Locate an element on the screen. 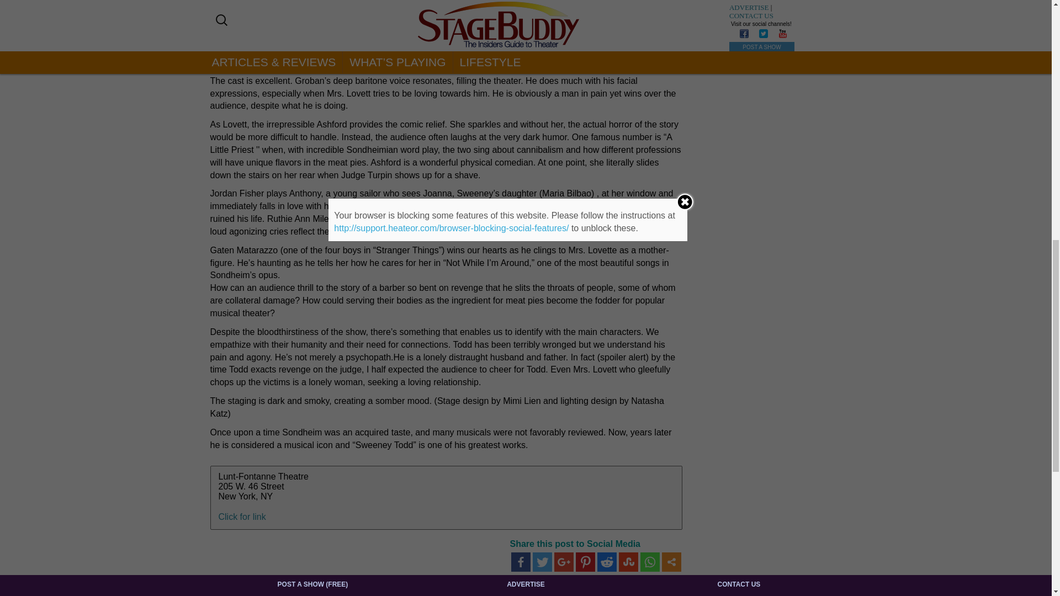 This screenshot has width=1060, height=596. Whatsapp is located at coordinates (649, 562).